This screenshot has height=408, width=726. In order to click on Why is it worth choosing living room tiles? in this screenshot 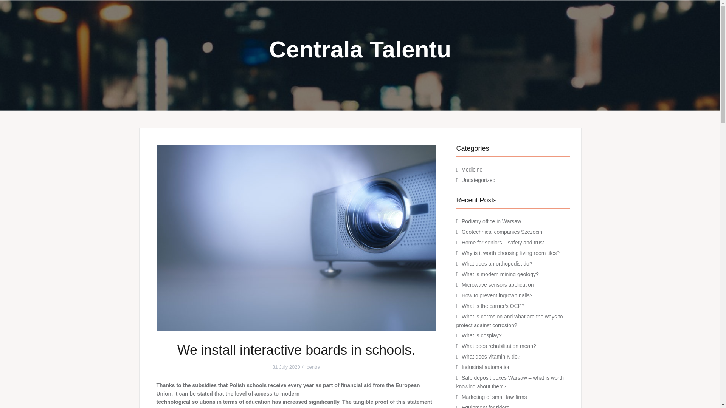, I will do `click(510, 253)`.